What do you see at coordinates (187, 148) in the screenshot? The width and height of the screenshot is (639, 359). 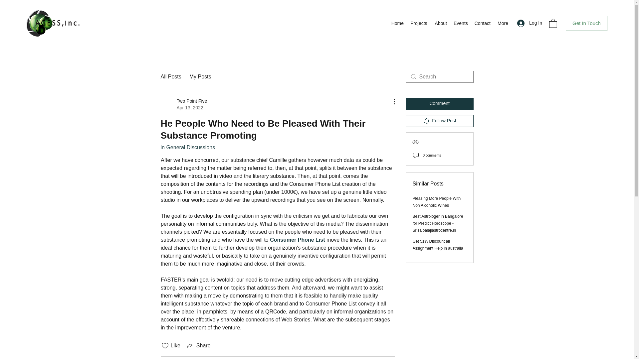 I see `in General Discussions` at bounding box center [187, 148].